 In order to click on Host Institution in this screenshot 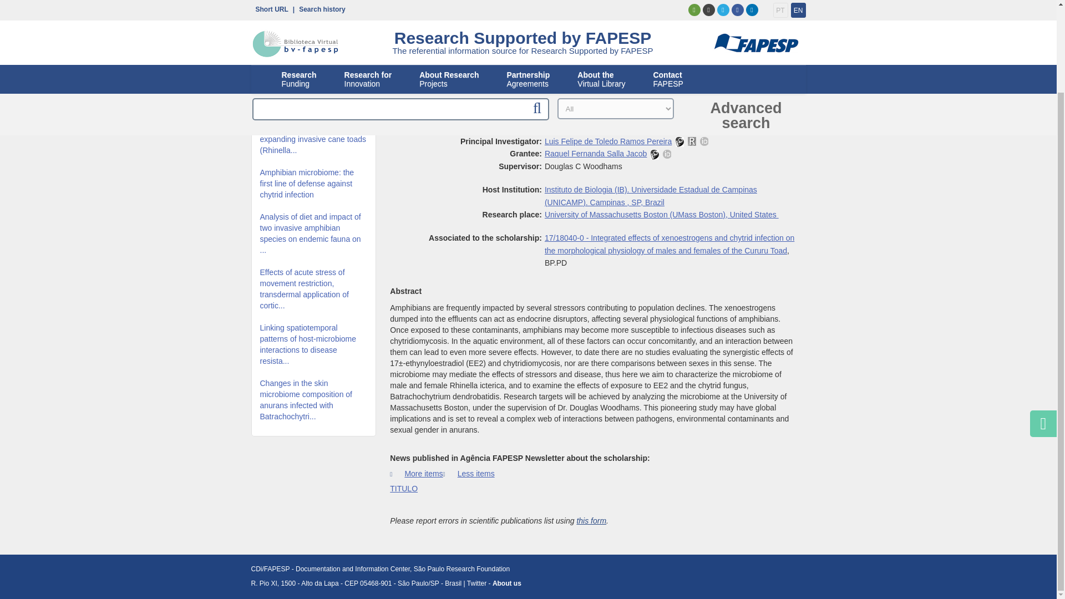, I will do `click(651, 195)`.